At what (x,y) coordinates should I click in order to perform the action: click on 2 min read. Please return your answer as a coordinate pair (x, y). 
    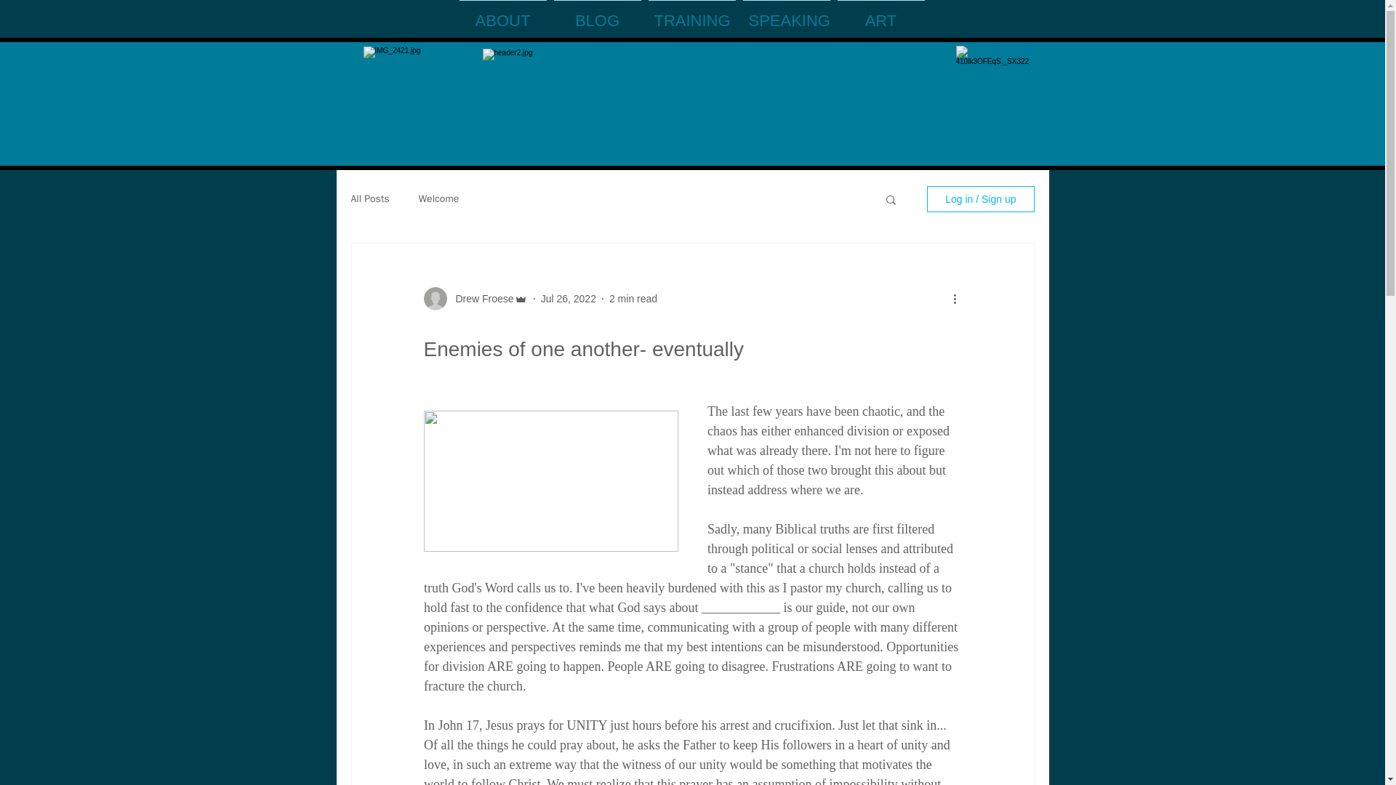
    Looking at the image, I should click on (633, 297).